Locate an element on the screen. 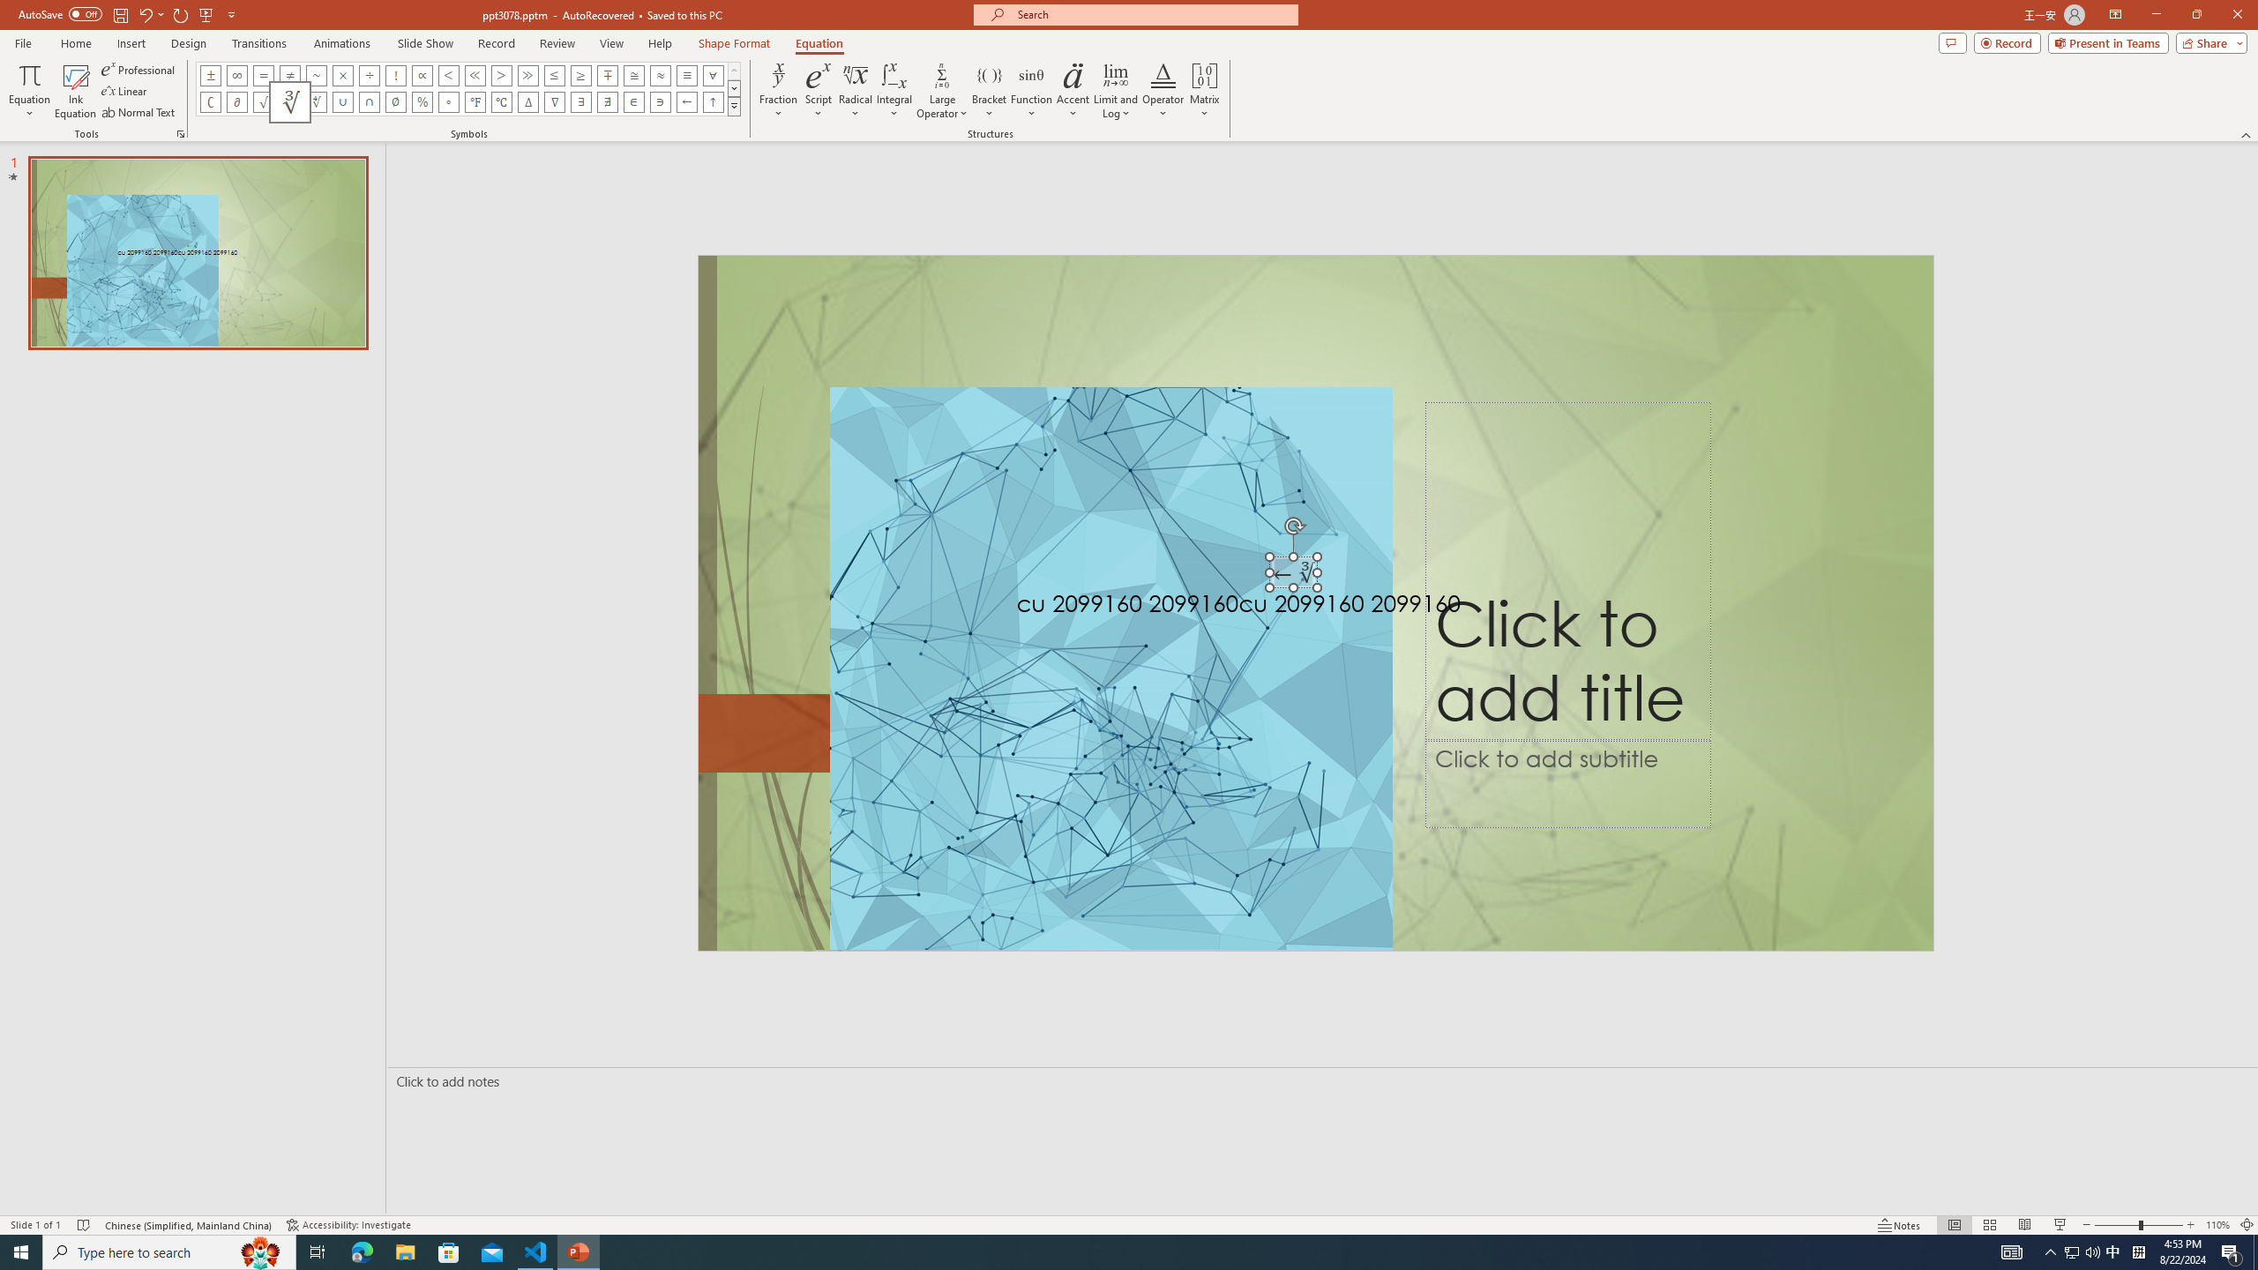 This screenshot has height=1270, width=2258. Equation is located at coordinates (28, 91).